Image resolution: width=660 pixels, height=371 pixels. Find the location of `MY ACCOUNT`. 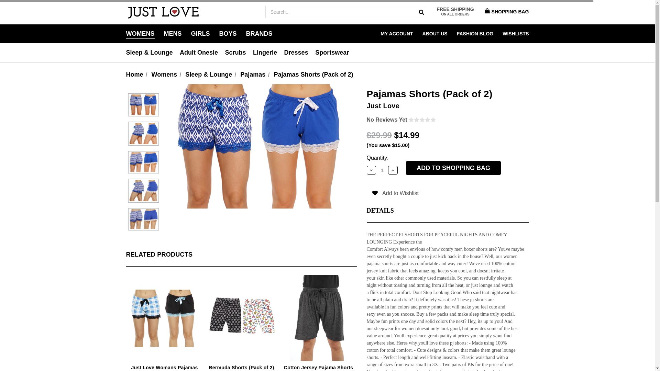

MY ACCOUNT is located at coordinates (397, 34).